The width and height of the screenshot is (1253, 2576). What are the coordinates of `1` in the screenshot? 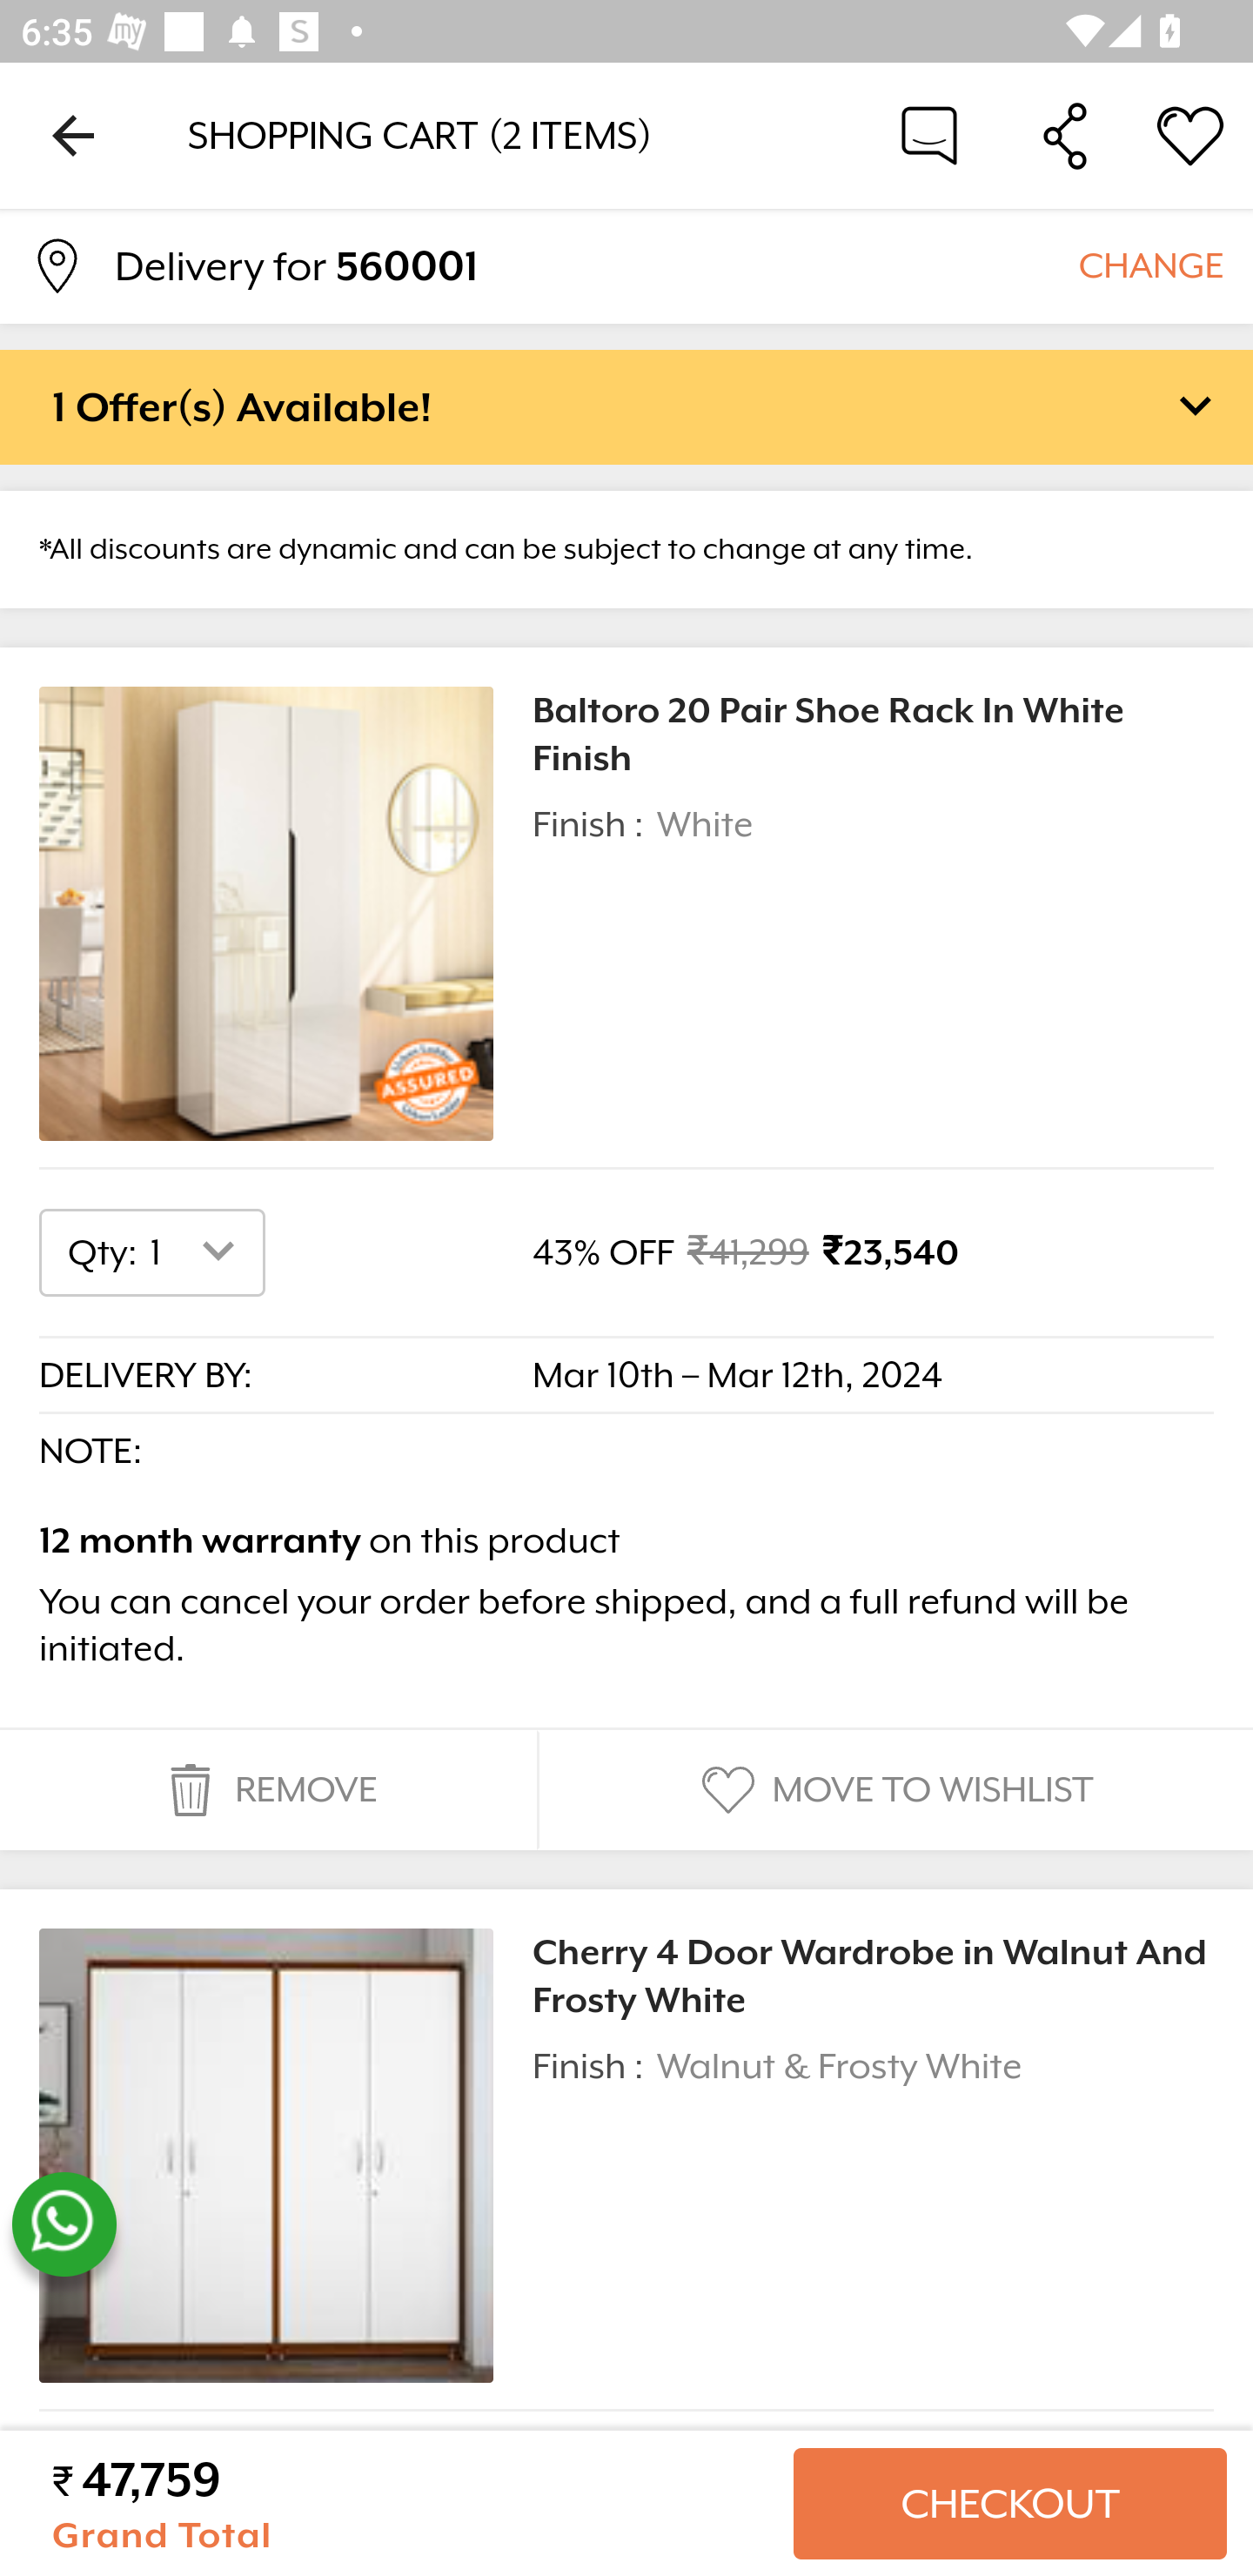 It's located at (198, 2494).